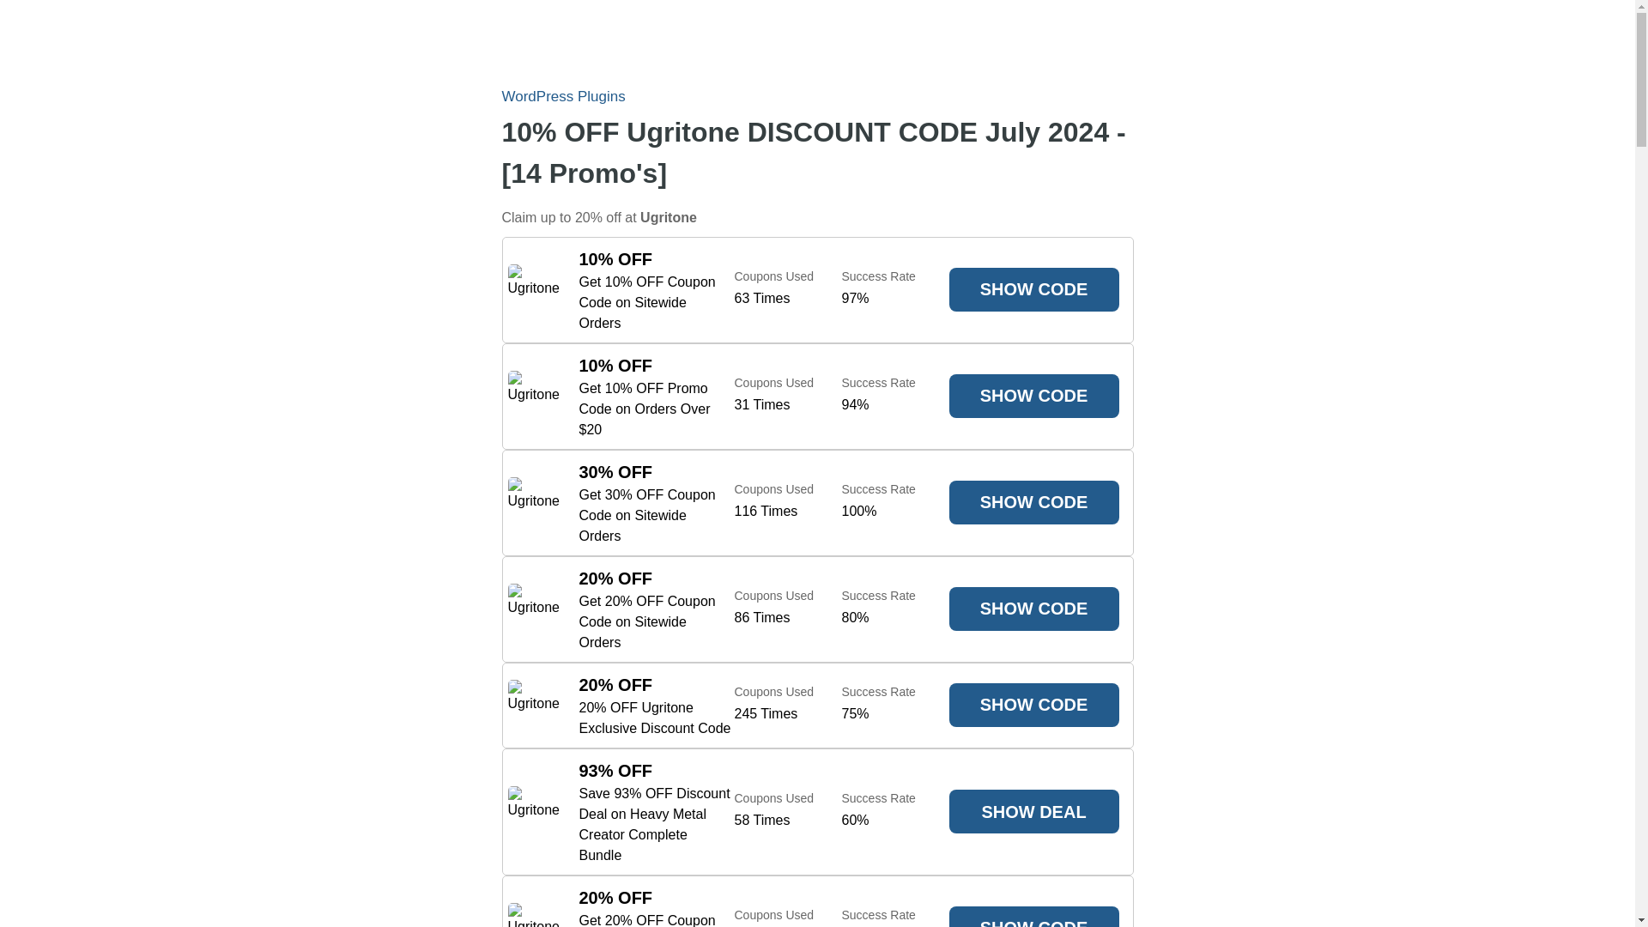 The height and width of the screenshot is (927, 1648). I want to click on Ugritone, so click(669, 216).